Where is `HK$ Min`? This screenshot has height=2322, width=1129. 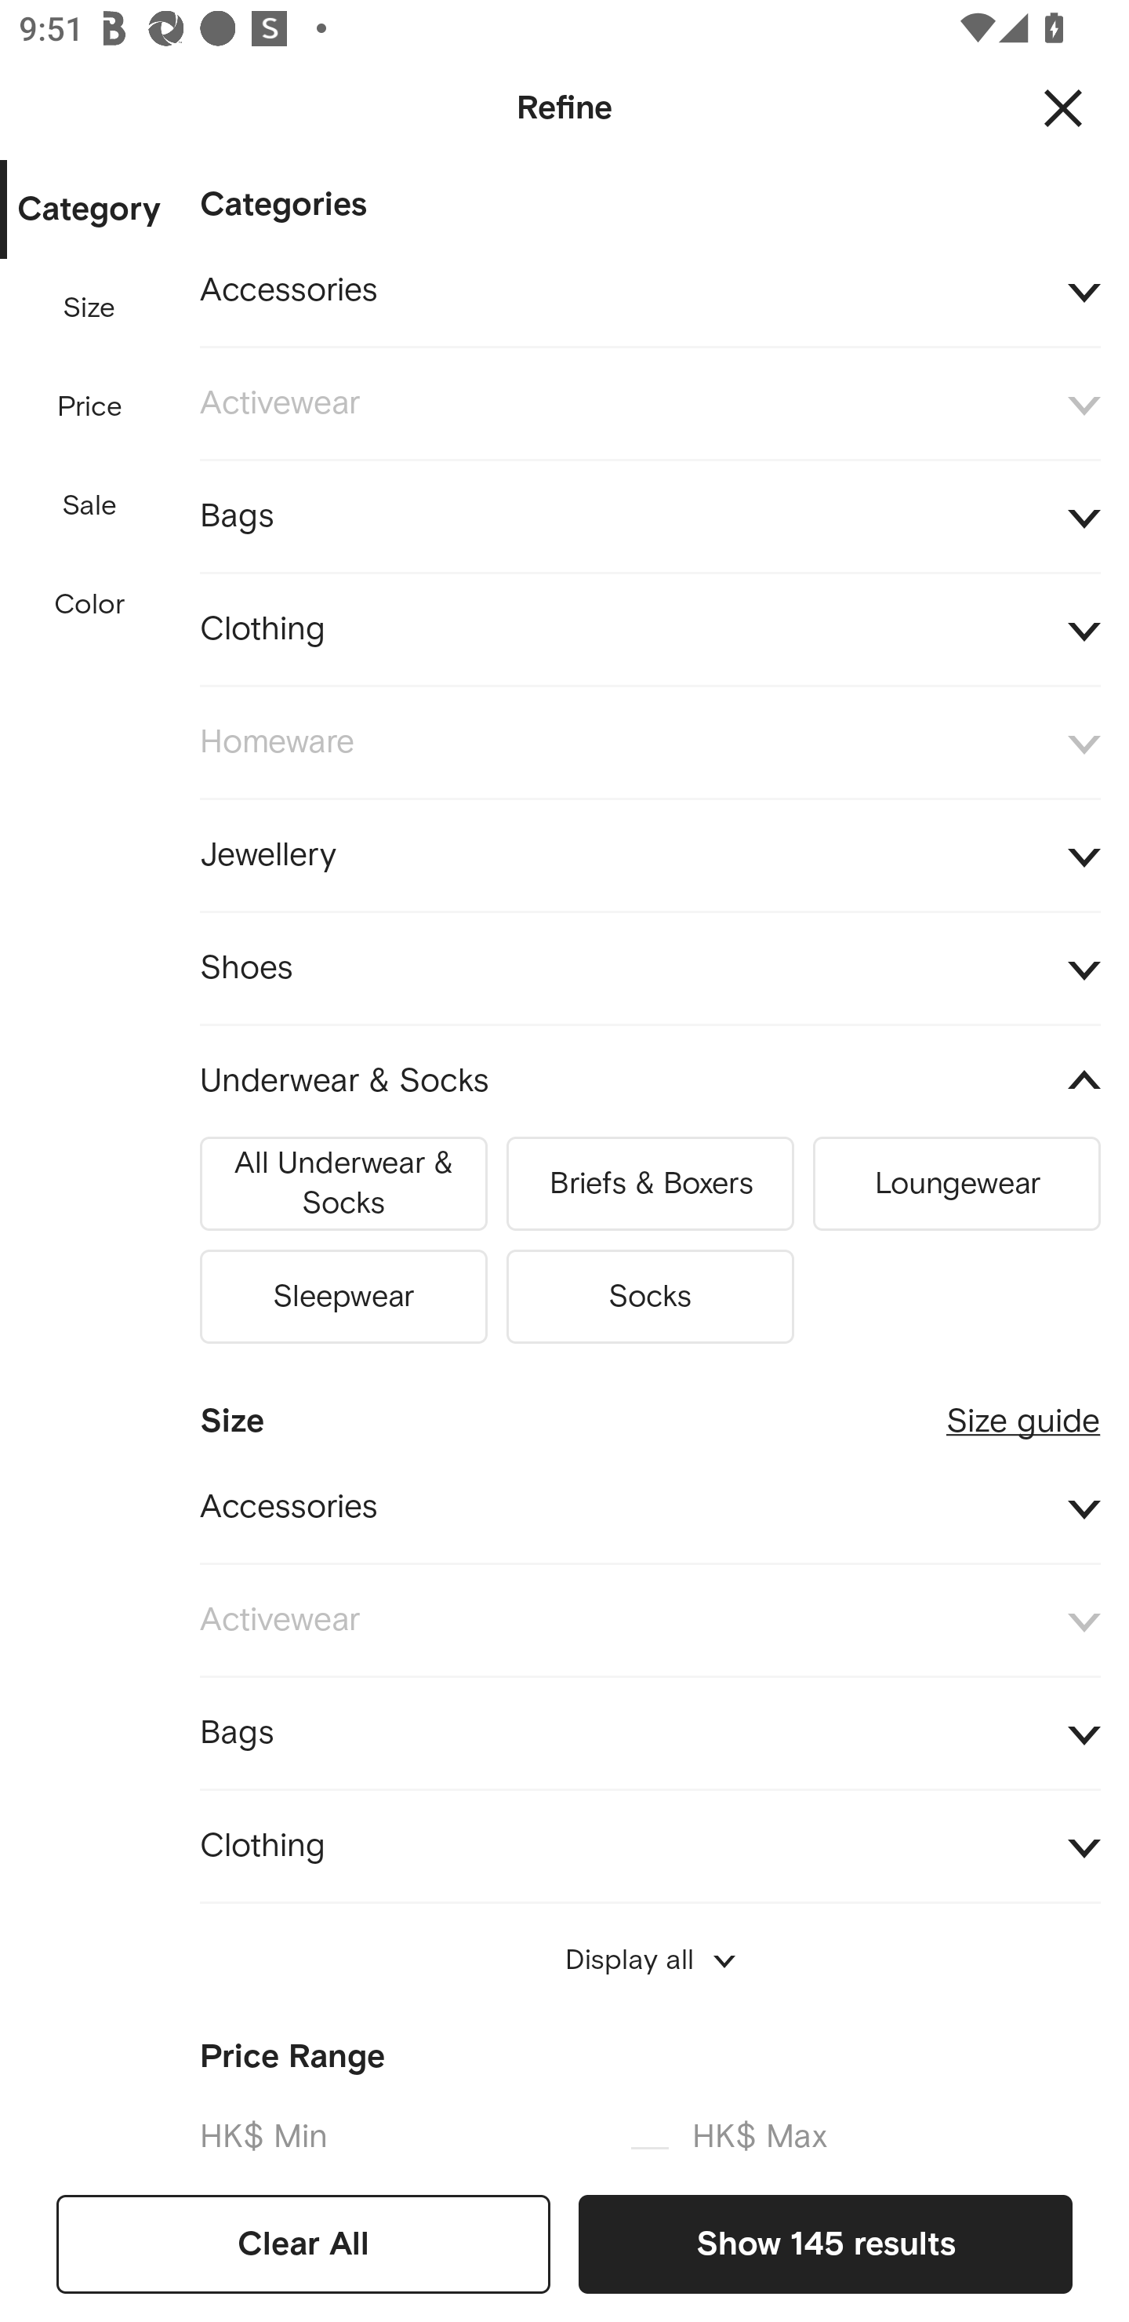
HK$ Min is located at coordinates (403, 2129).